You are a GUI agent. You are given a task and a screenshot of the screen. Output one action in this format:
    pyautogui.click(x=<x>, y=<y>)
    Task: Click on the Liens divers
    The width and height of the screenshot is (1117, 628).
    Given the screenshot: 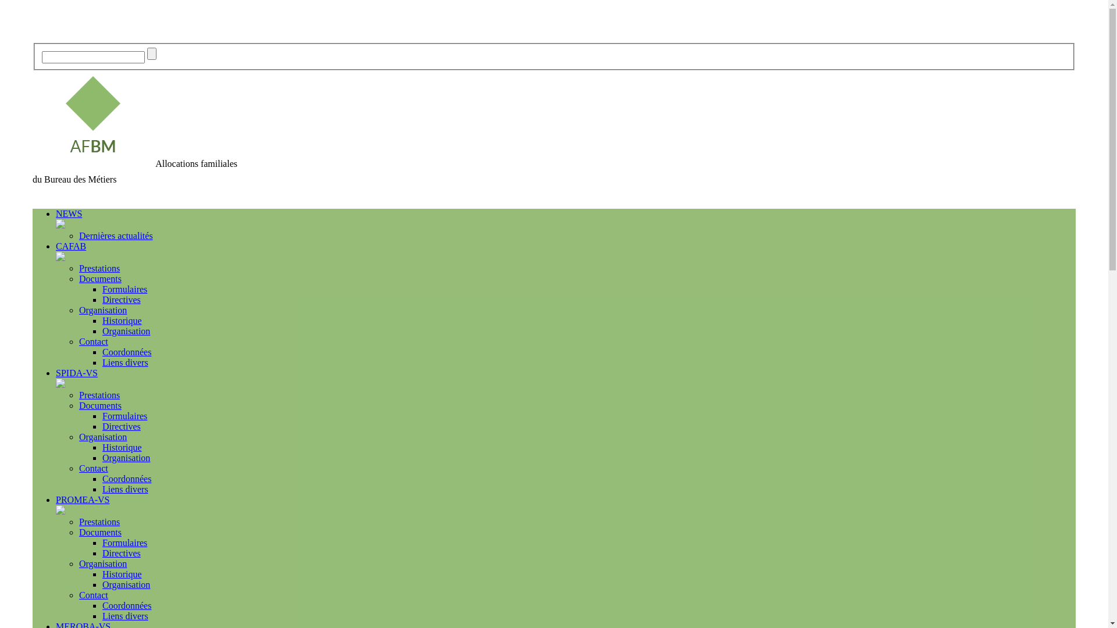 What is the action you would take?
    pyautogui.click(x=126, y=490)
    